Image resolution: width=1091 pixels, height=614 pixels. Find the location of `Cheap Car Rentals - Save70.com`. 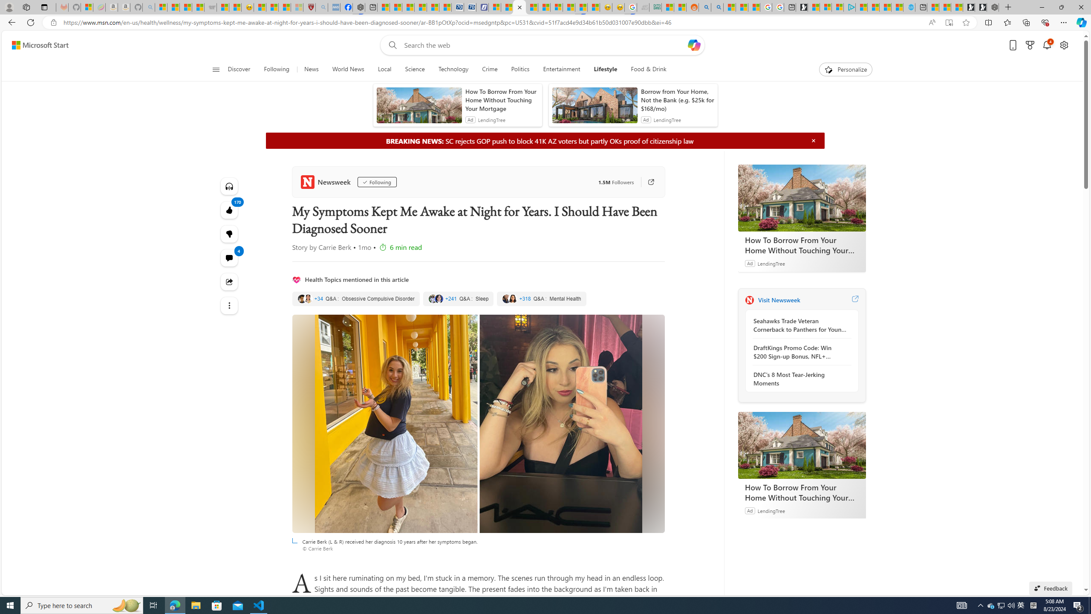

Cheap Car Rentals - Save70.com is located at coordinates (458, 7).